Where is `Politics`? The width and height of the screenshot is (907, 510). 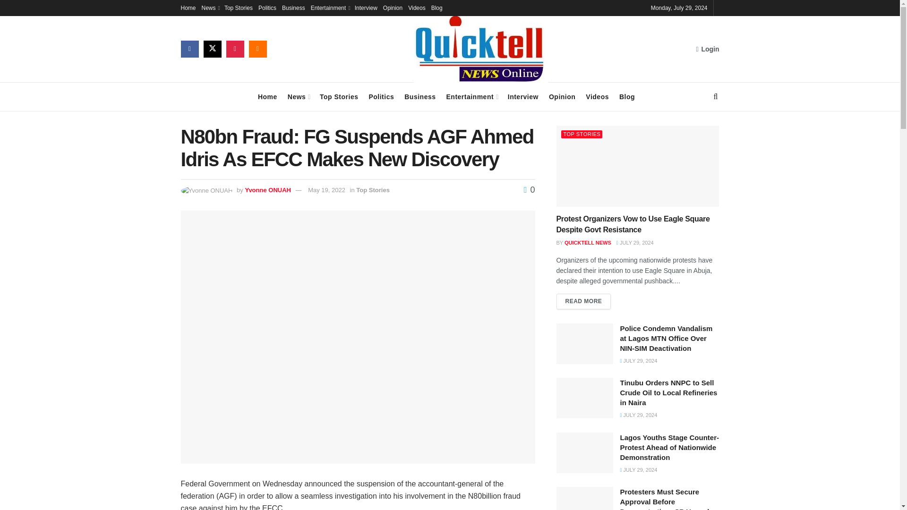 Politics is located at coordinates (267, 8).